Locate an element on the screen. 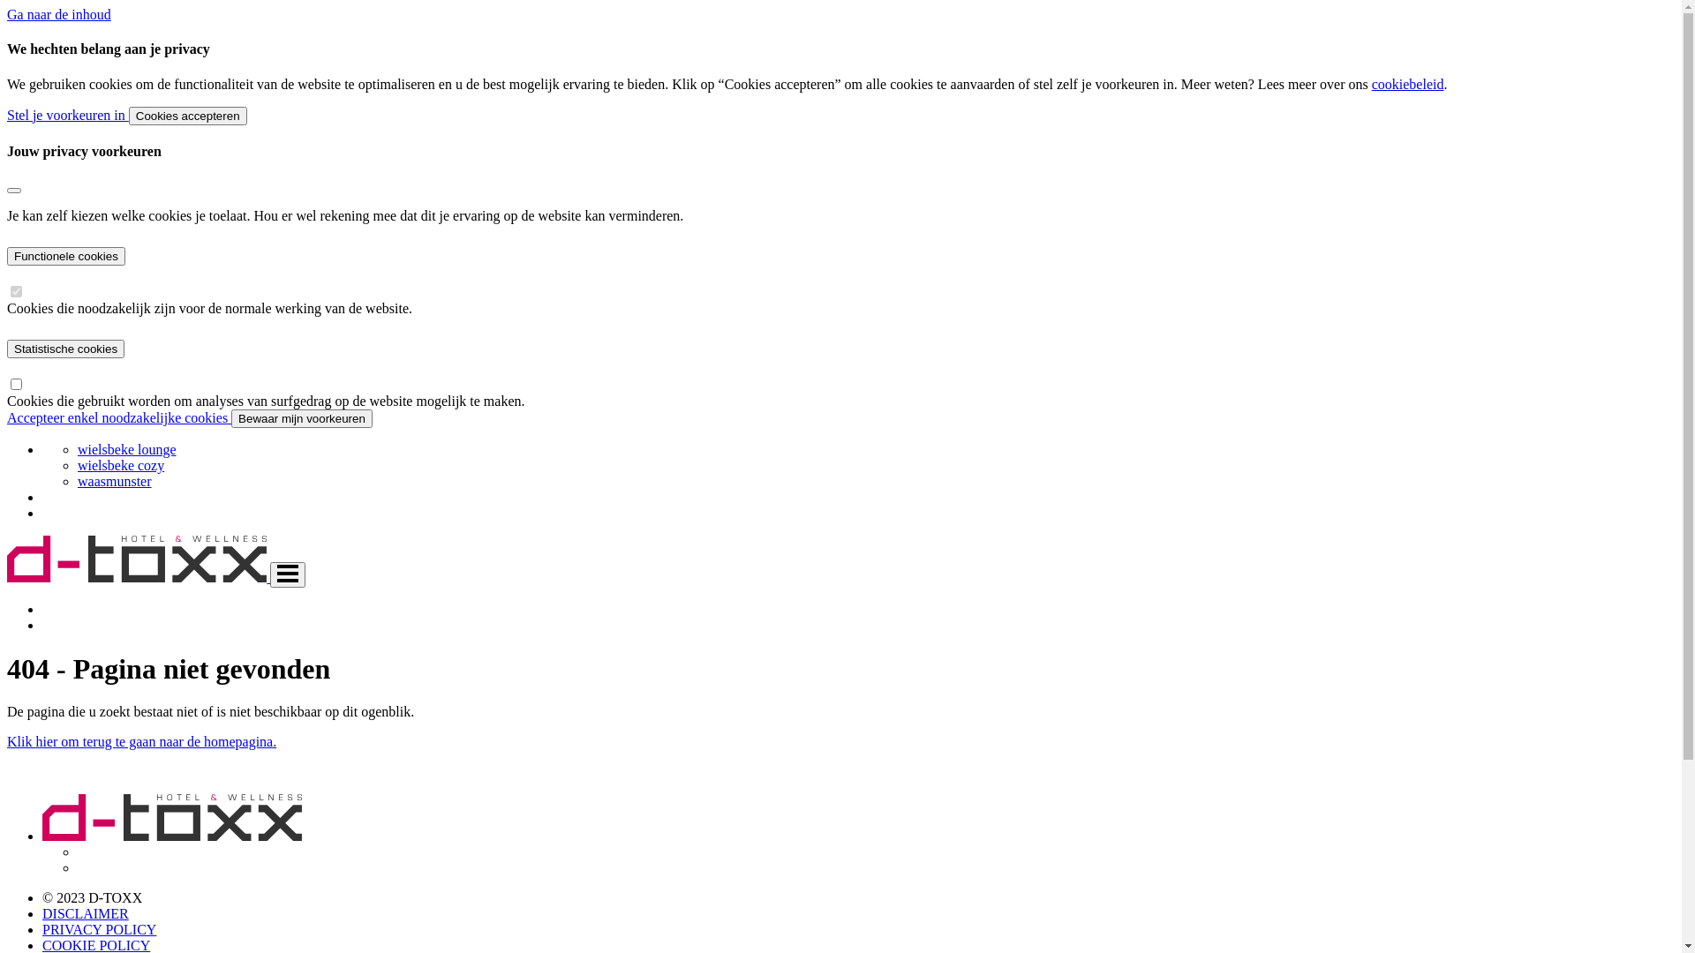  waasmunster is located at coordinates (115, 482).